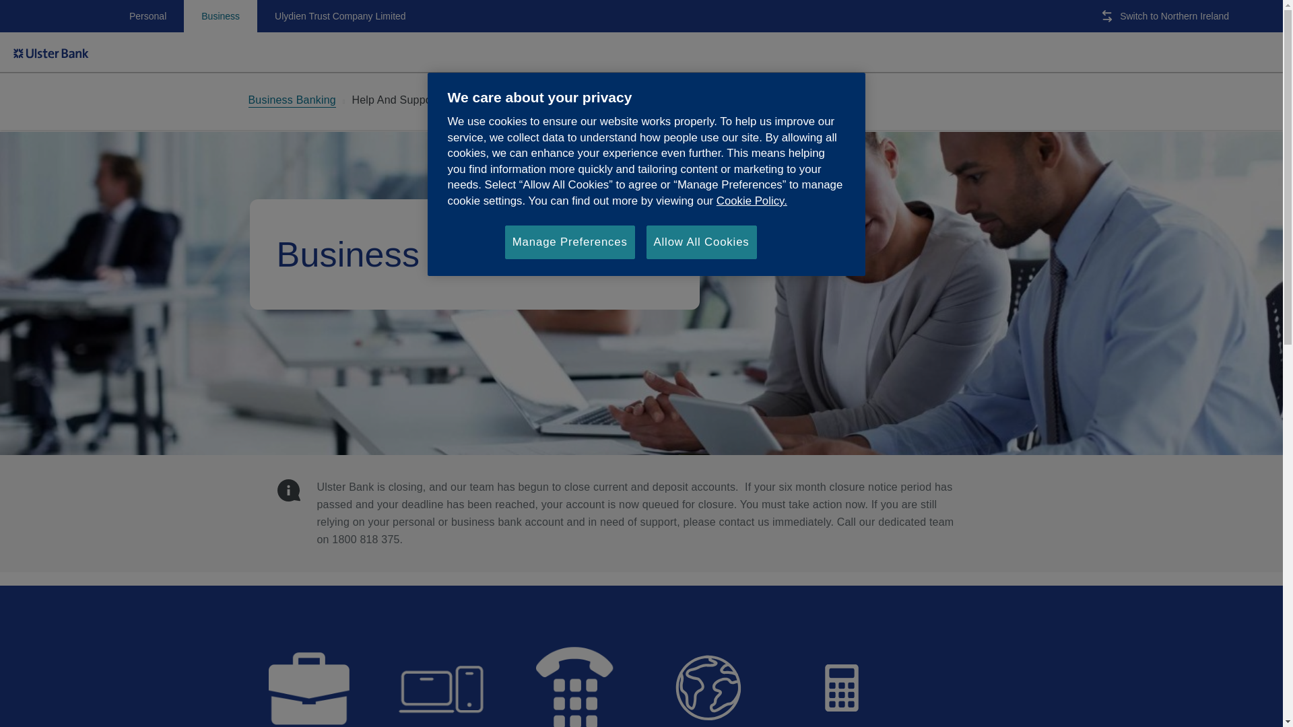  Describe the element at coordinates (1169, 16) in the screenshot. I see `Switch to Northern Ireland` at that location.